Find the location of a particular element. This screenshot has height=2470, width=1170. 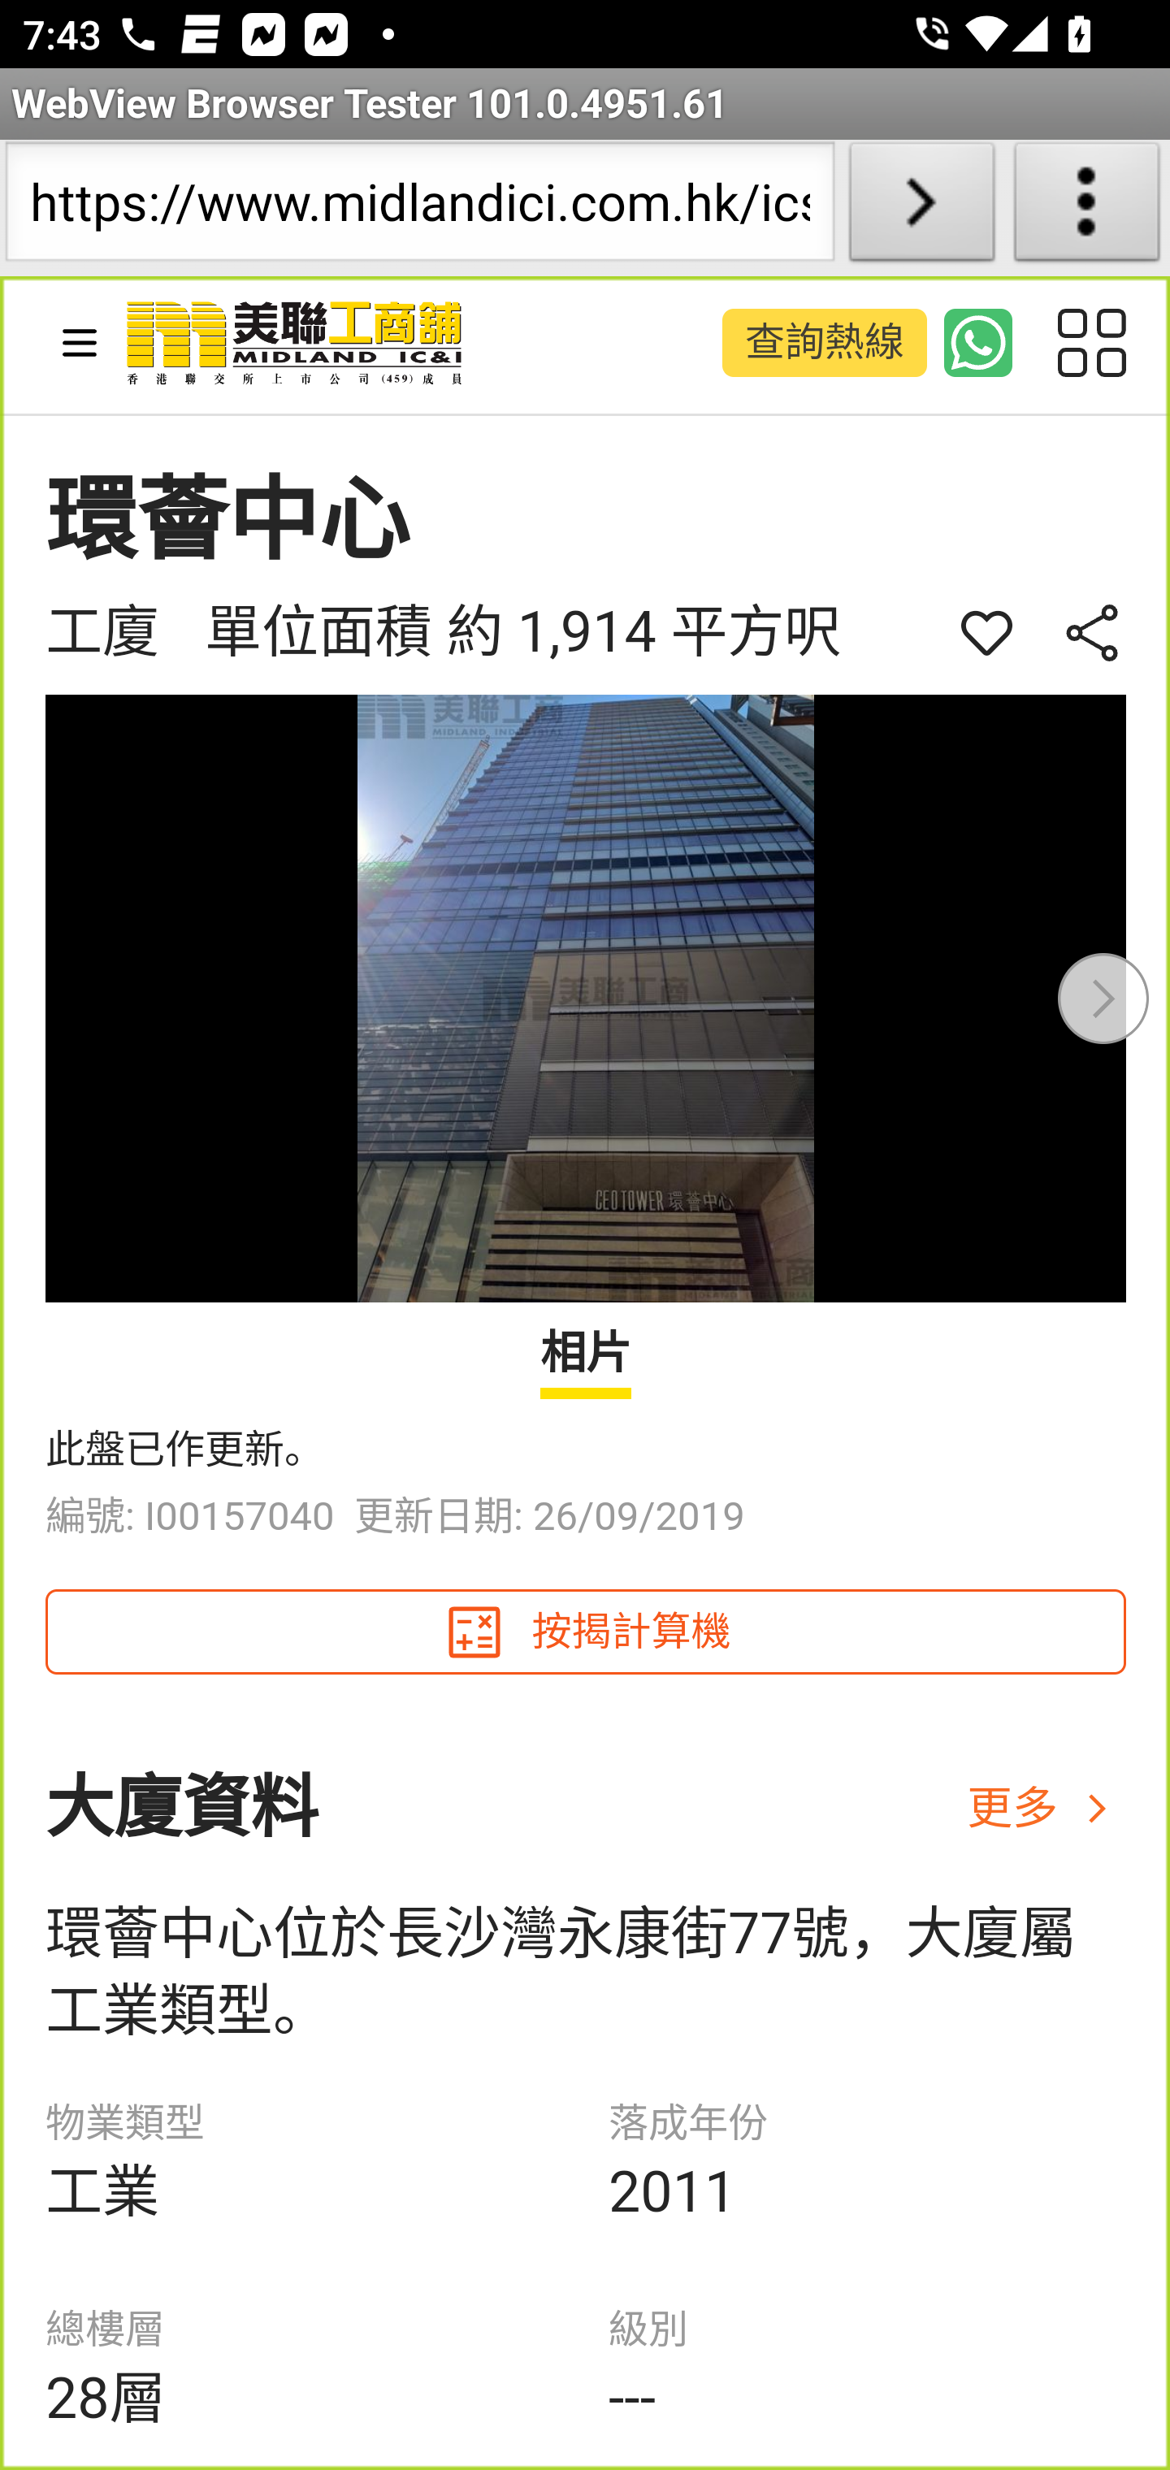

Next page is located at coordinates (1103, 998).